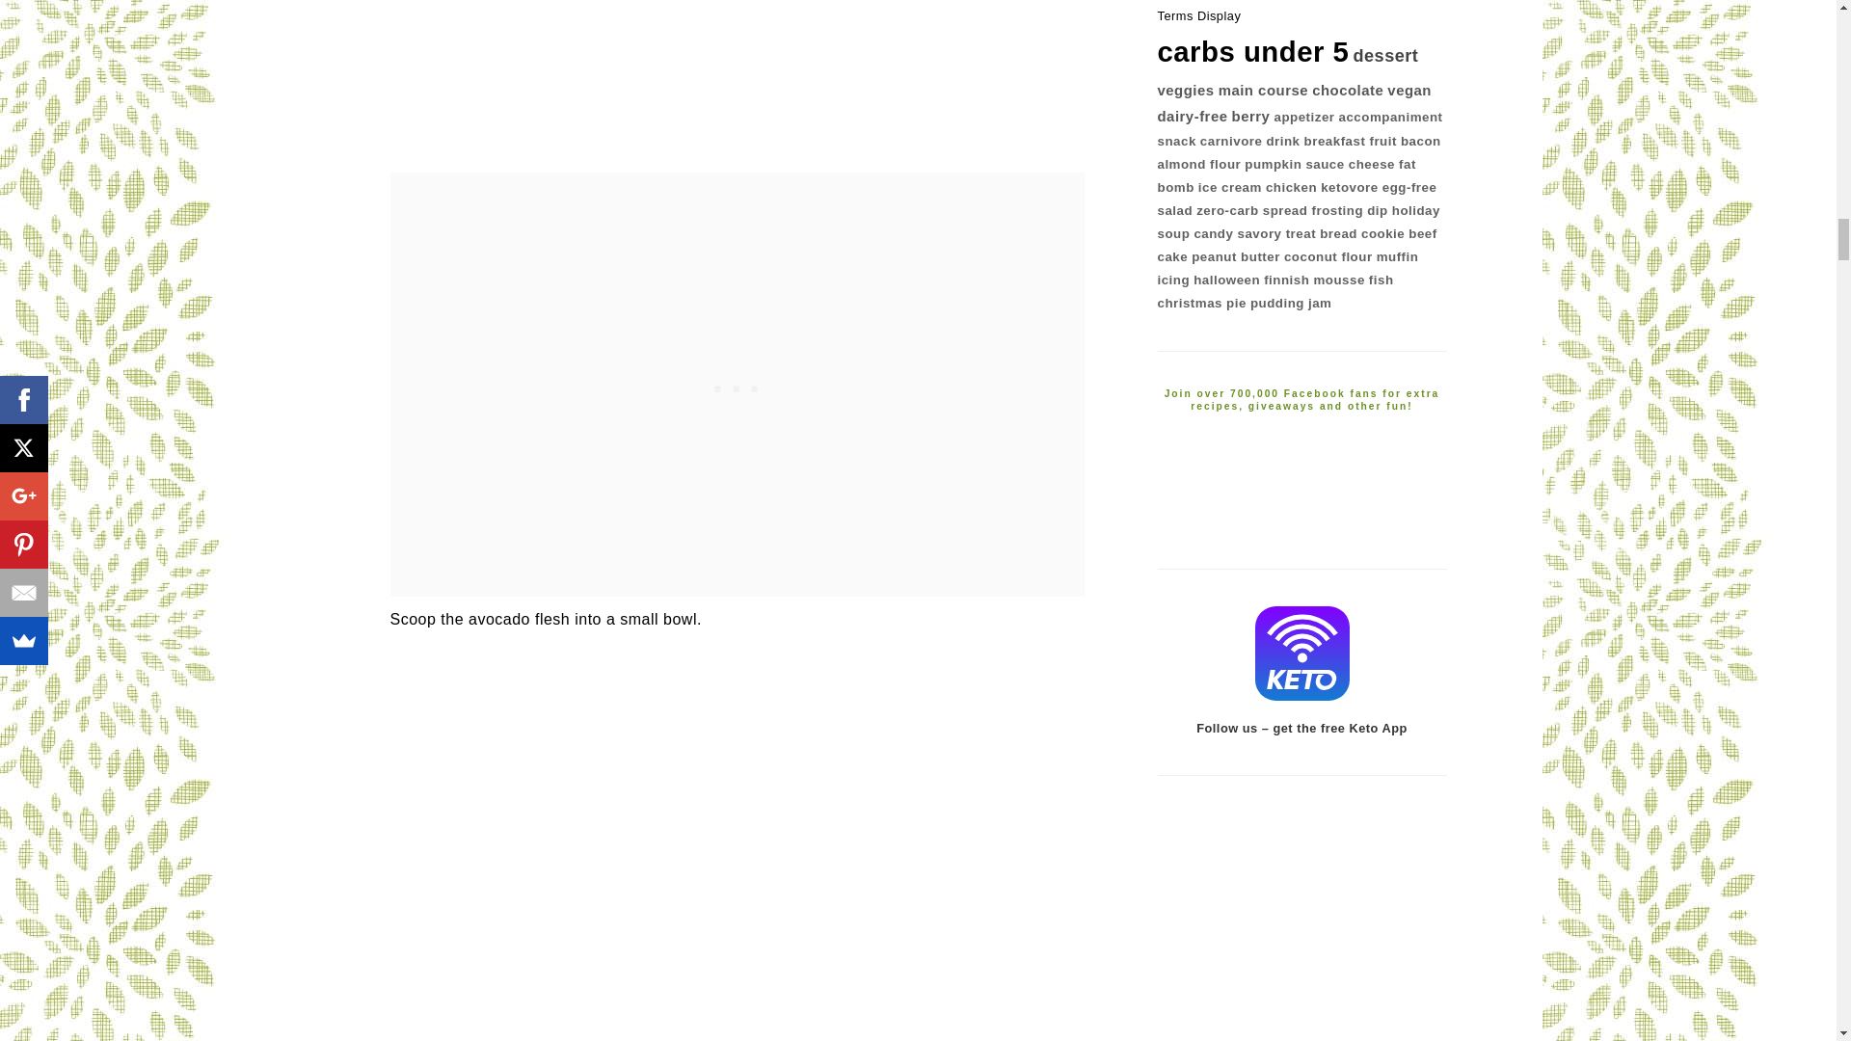 The height and width of the screenshot is (1041, 1851). What do you see at coordinates (1251, 116) in the screenshot?
I see `53 topics` at bounding box center [1251, 116].